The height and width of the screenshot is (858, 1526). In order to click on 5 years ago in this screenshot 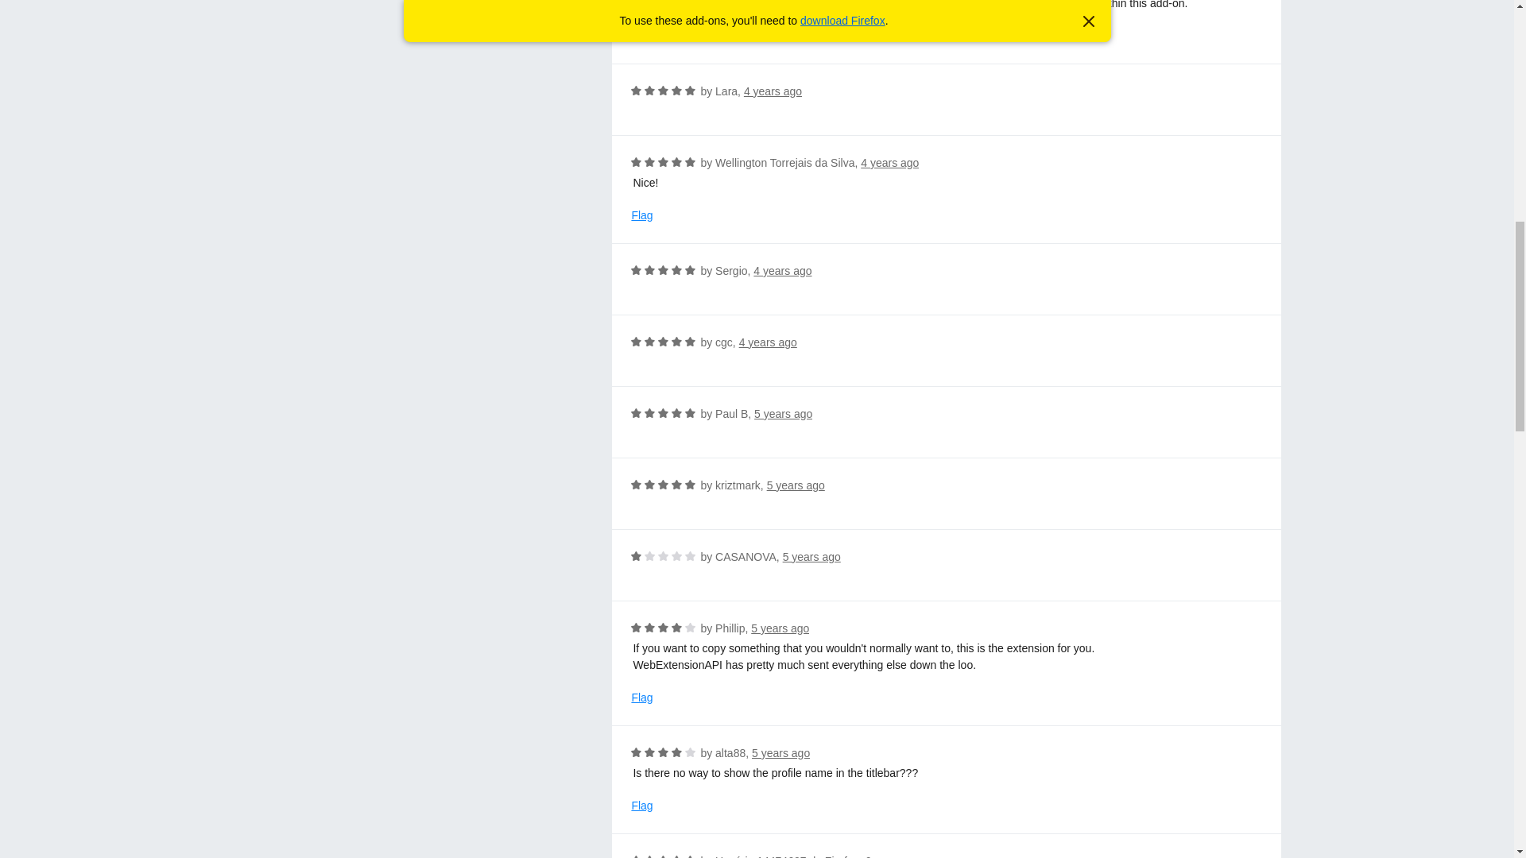, I will do `click(779, 628)`.